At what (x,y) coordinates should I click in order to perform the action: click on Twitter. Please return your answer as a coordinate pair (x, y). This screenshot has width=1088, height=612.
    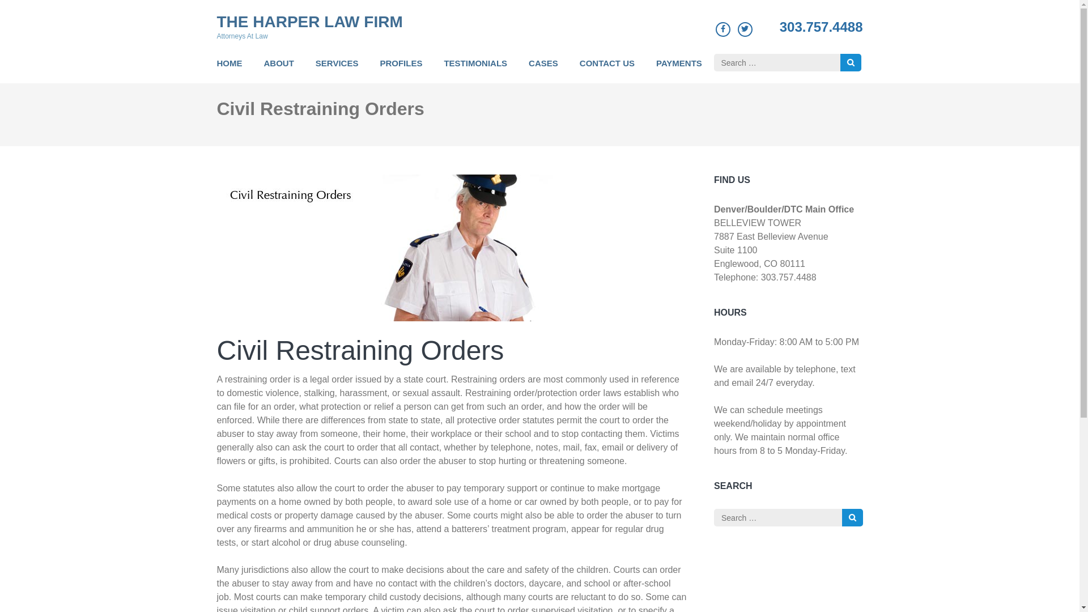
    Looking at the image, I should click on (745, 28).